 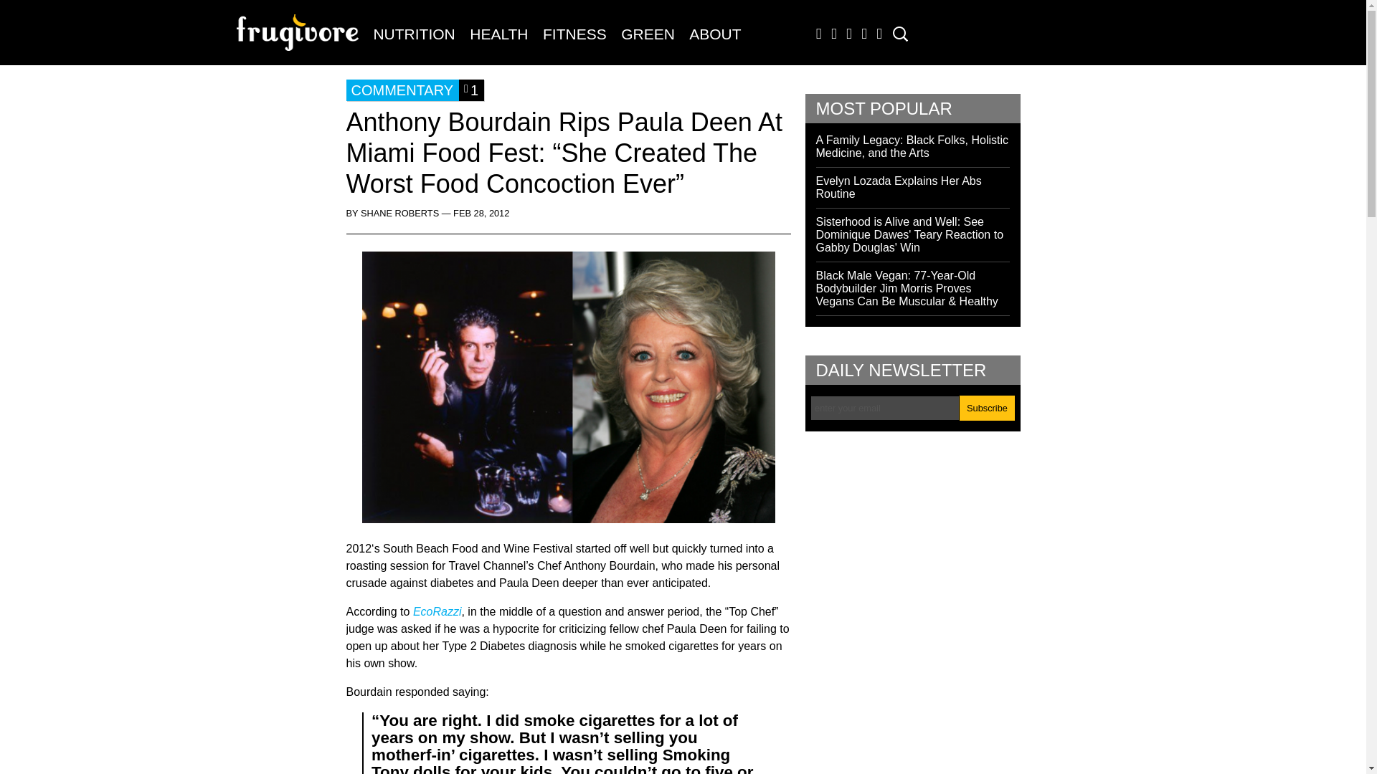 I want to click on HEALTH, so click(x=499, y=34).